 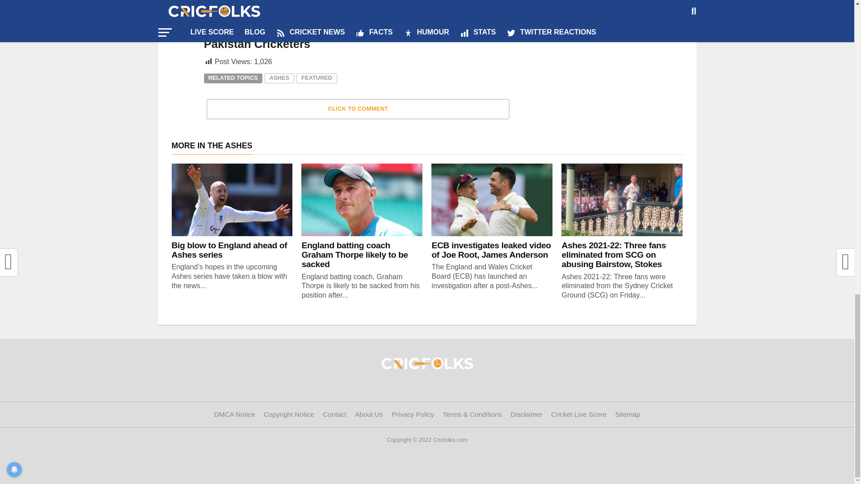 What do you see at coordinates (232, 200) in the screenshot?
I see `Big blow to England ahead of Ashes series 2` at bounding box center [232, 200].